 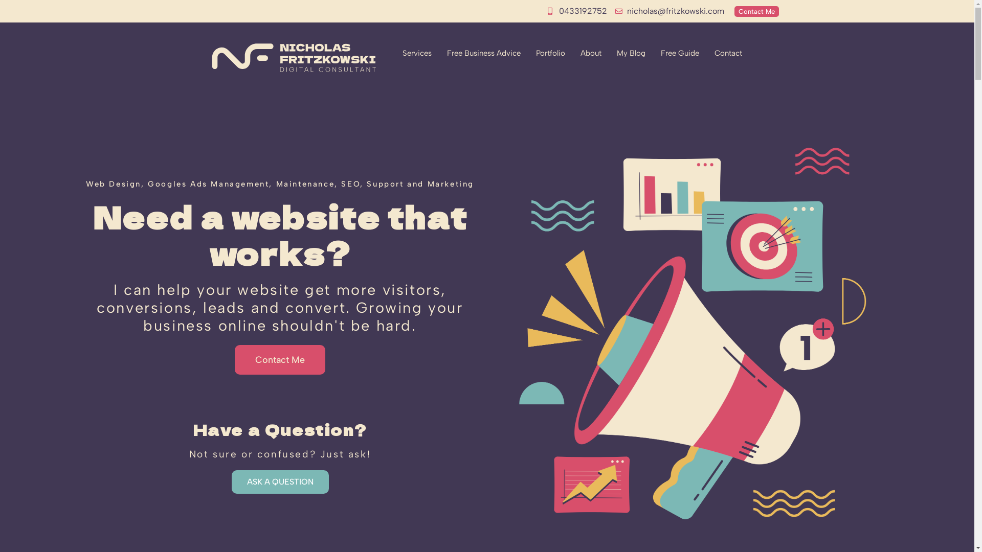 What do you see at coordinates (280, 482) in the screenshot?
I see `ASK A QUESTION` at bounding box center [280, 482].